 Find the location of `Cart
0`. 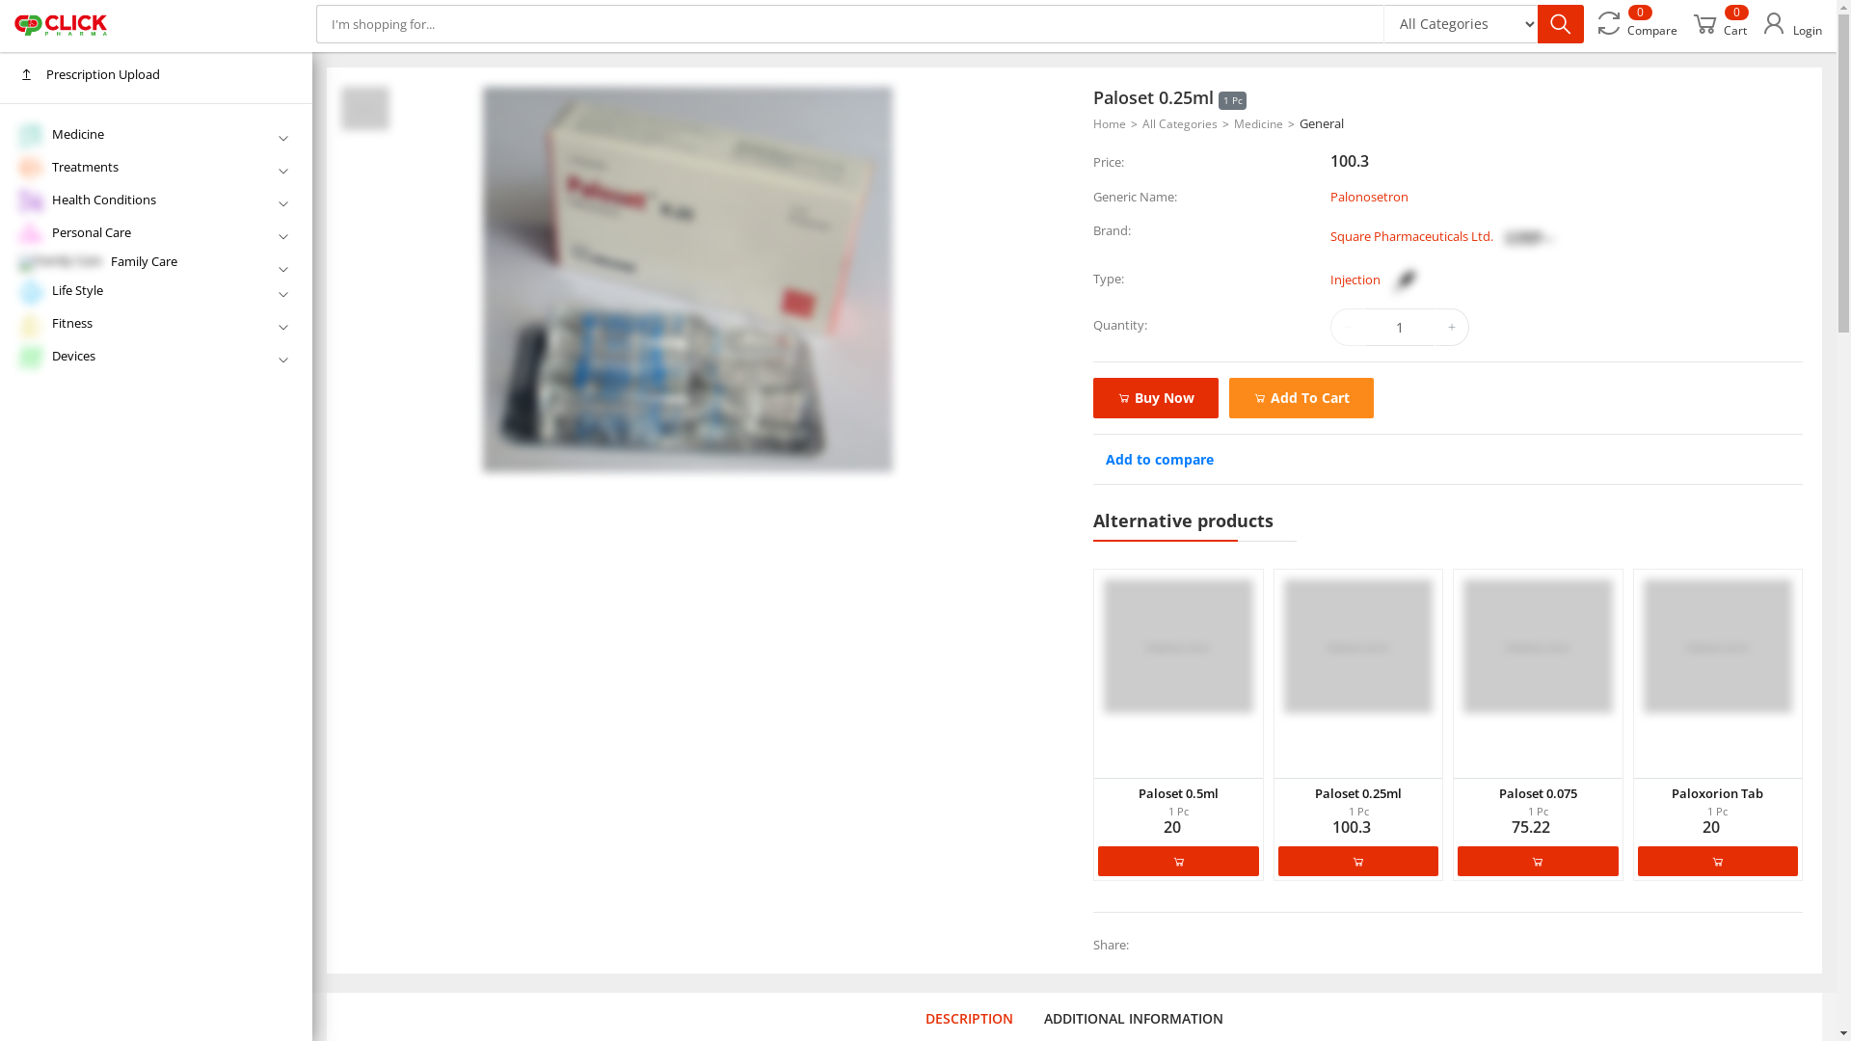

Cart
0 is located at coordinates (1718, 24).